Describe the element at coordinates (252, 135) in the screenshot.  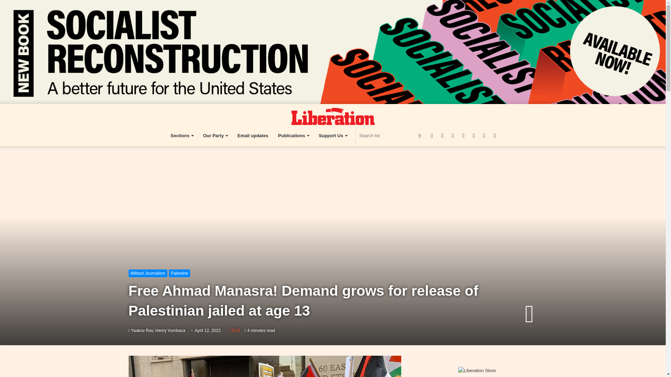
I see `Email updates` at that location.